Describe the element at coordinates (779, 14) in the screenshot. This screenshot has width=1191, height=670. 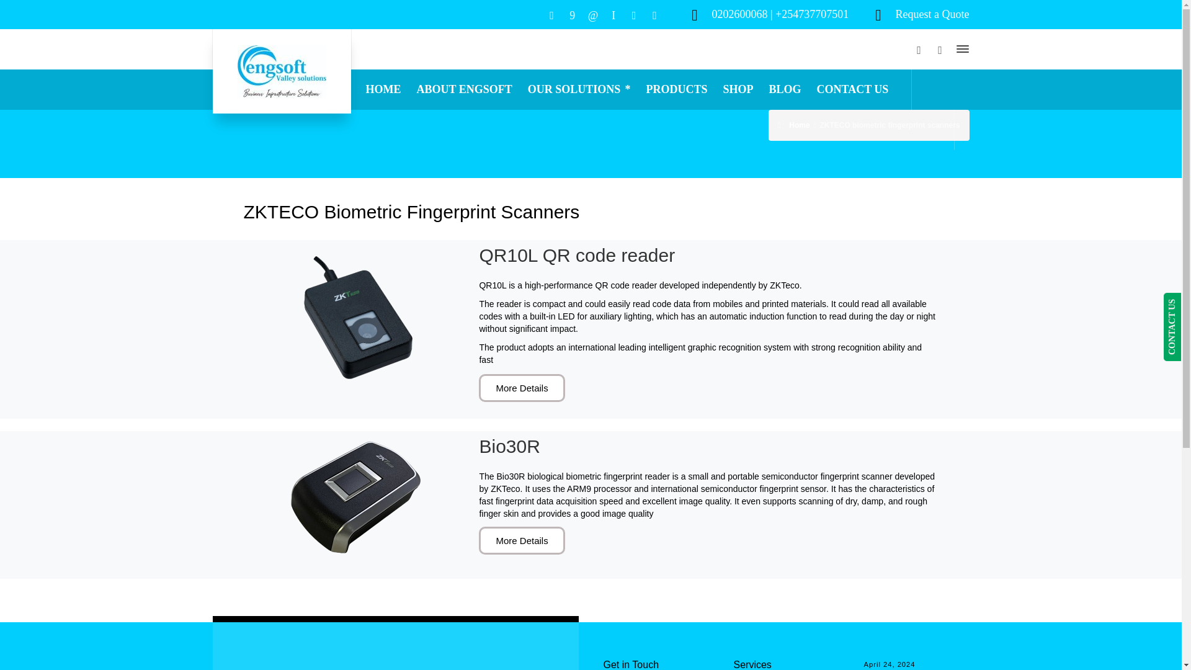
I see `click to call` at that location.